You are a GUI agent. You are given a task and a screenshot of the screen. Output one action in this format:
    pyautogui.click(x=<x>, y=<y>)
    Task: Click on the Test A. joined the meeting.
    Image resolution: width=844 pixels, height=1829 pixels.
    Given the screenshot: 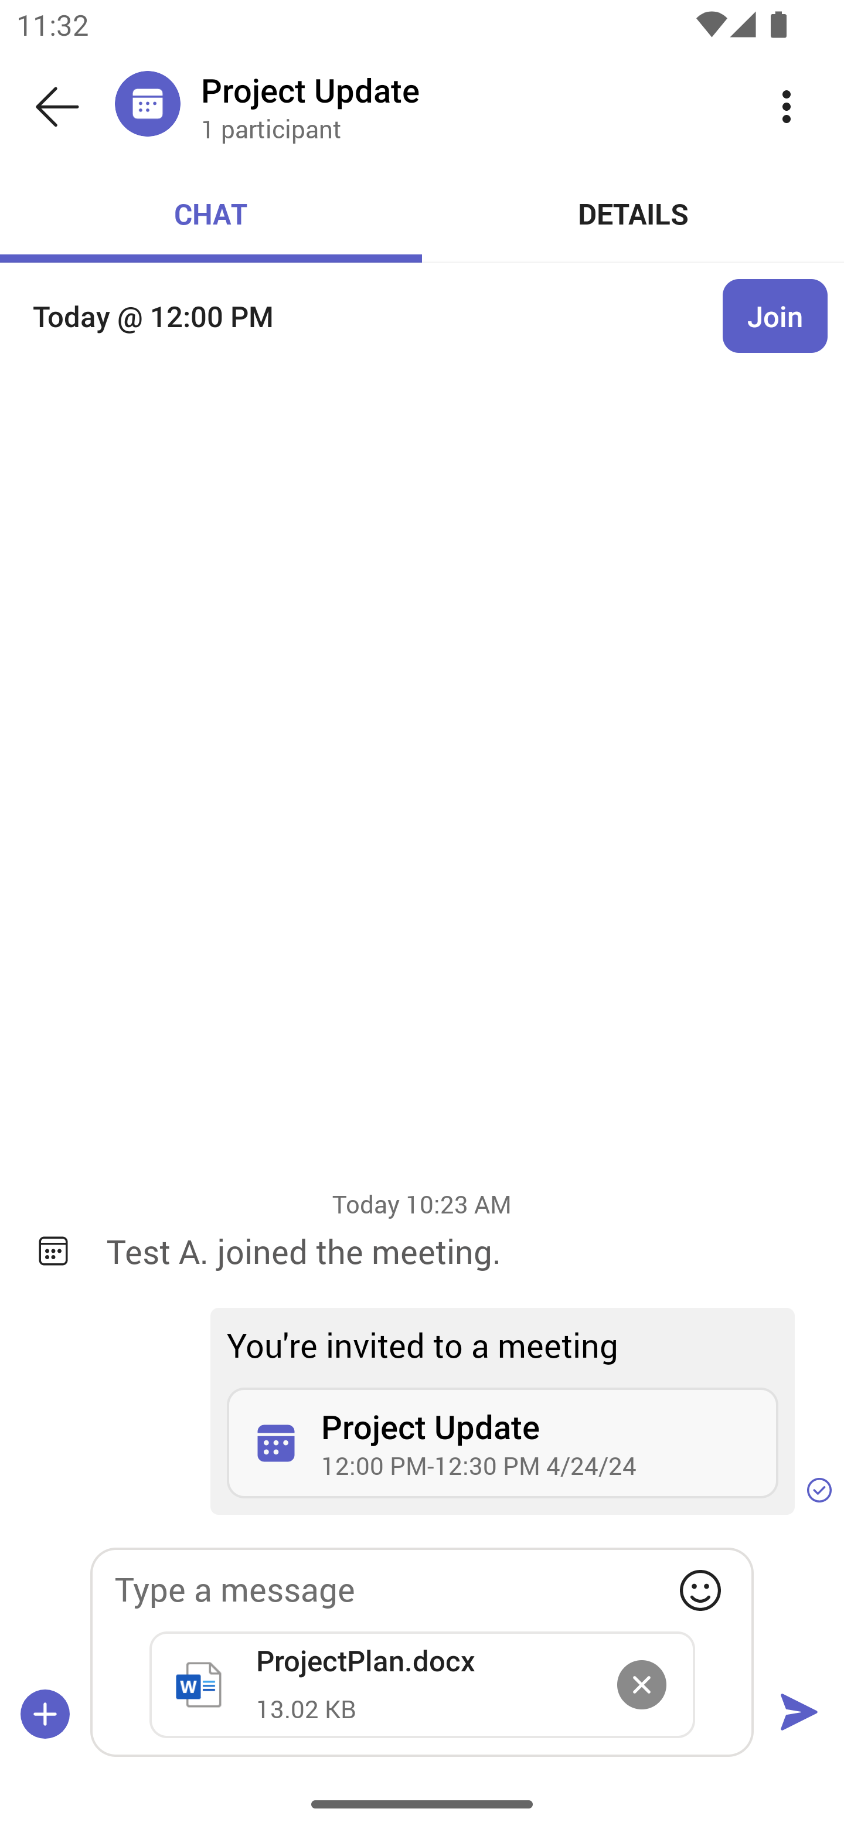 What is the action you would take?
    pyautogui.click(x=458, y=1251)
    